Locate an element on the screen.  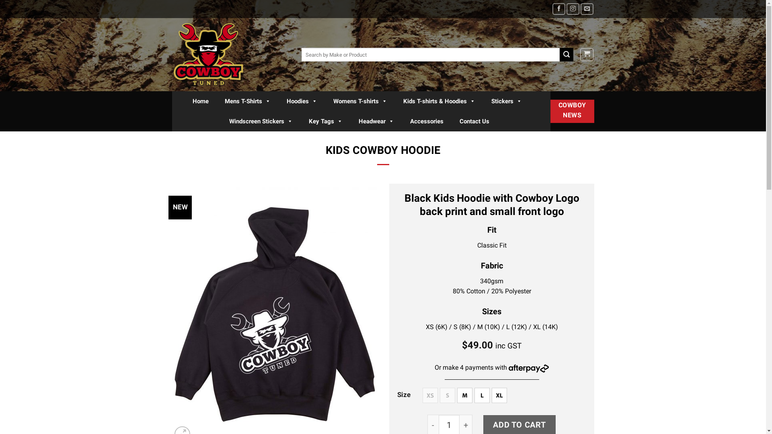
Hoodies is located at coordinates (304, 101).